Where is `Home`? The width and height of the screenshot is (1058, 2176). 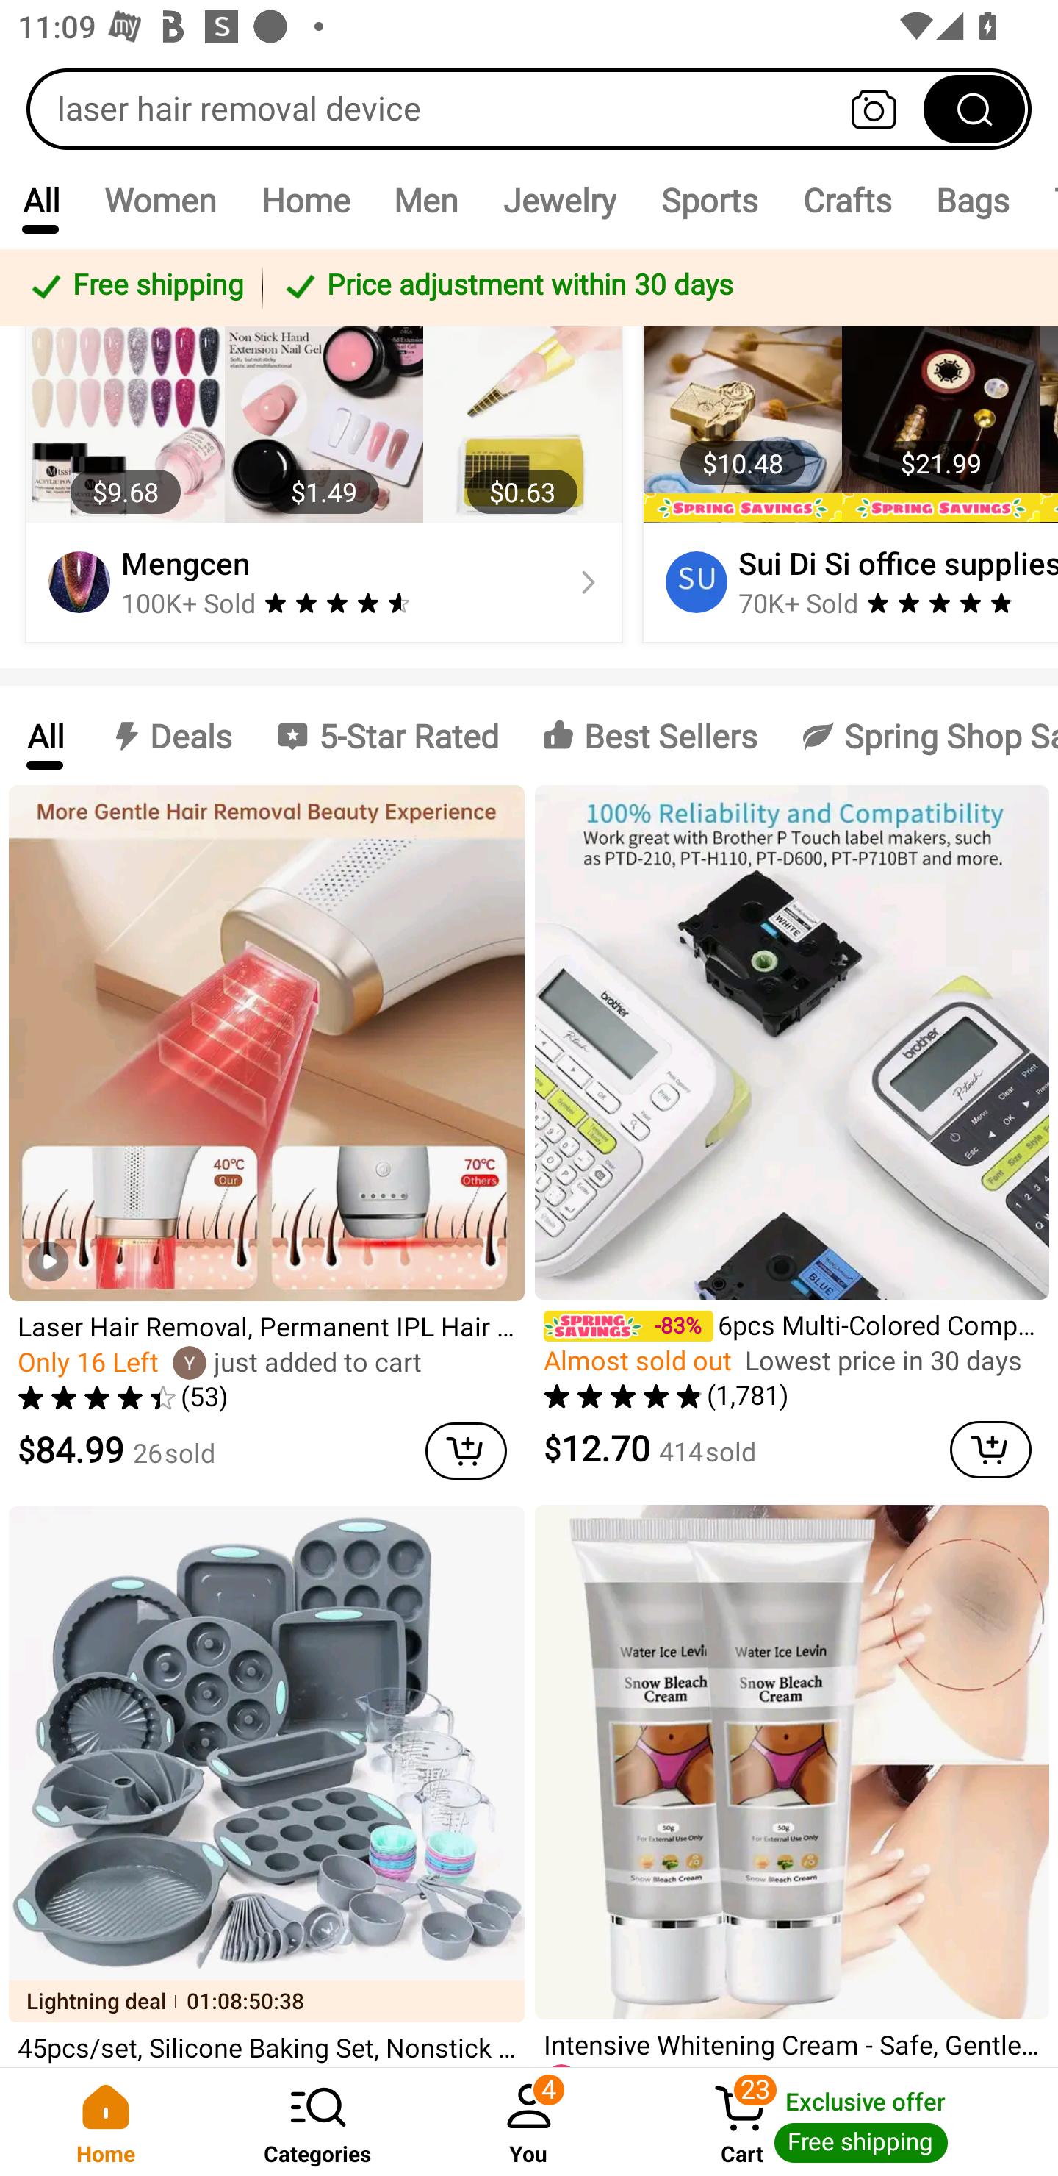
Home is located at coordinates (305, 200).